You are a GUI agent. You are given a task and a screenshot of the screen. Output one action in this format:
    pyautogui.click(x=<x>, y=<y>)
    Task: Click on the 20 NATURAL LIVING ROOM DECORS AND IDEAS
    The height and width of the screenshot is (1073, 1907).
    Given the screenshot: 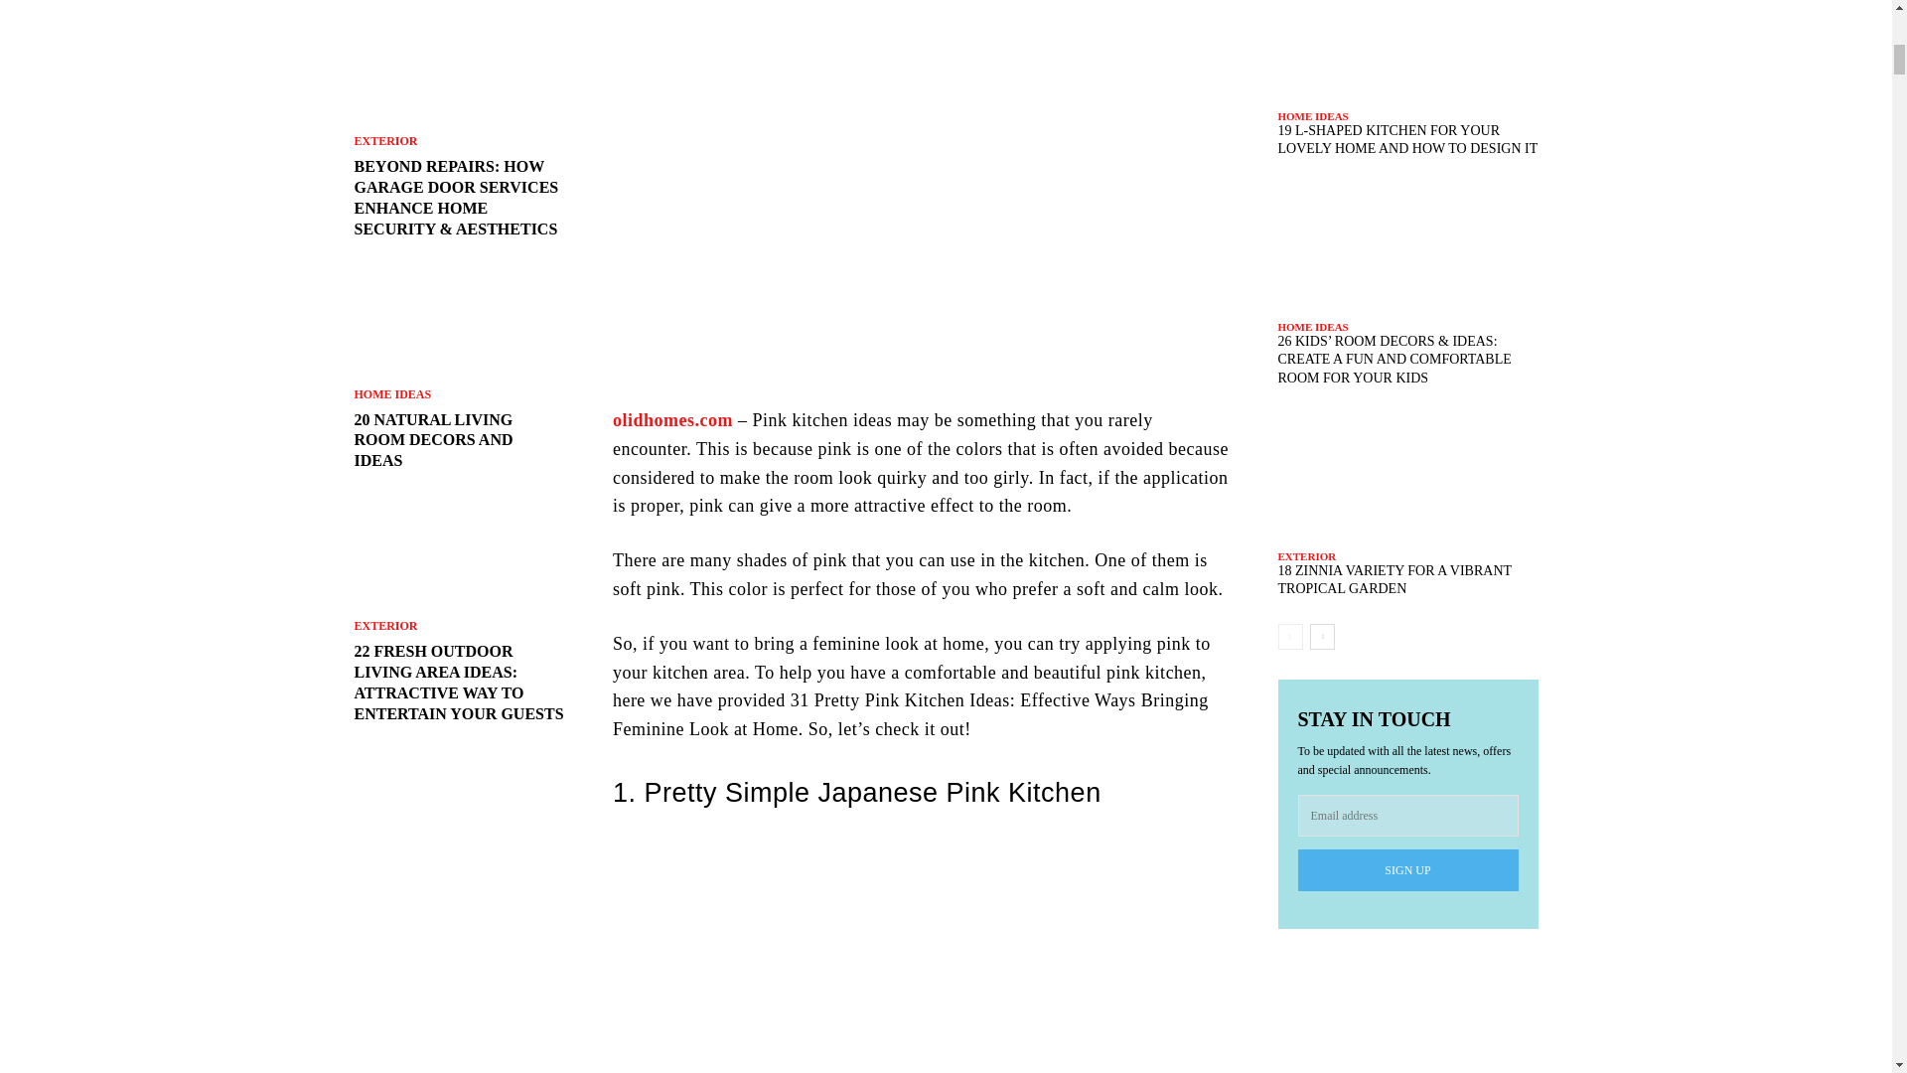 What is the action you would take?
    pyautogui.click(x=433, y=440)
    